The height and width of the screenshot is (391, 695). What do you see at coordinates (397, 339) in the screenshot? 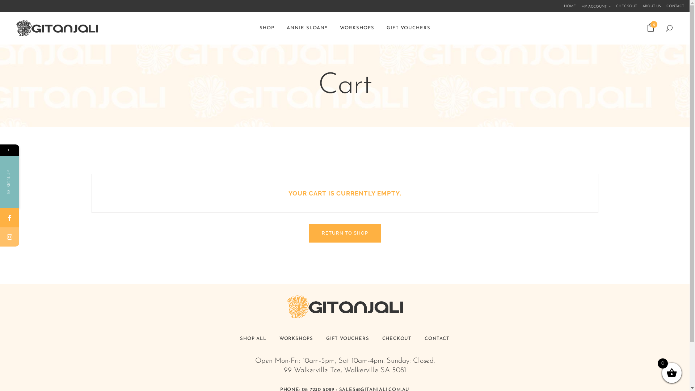
I see `CHECKOUT` at bounding box center [397, 339].